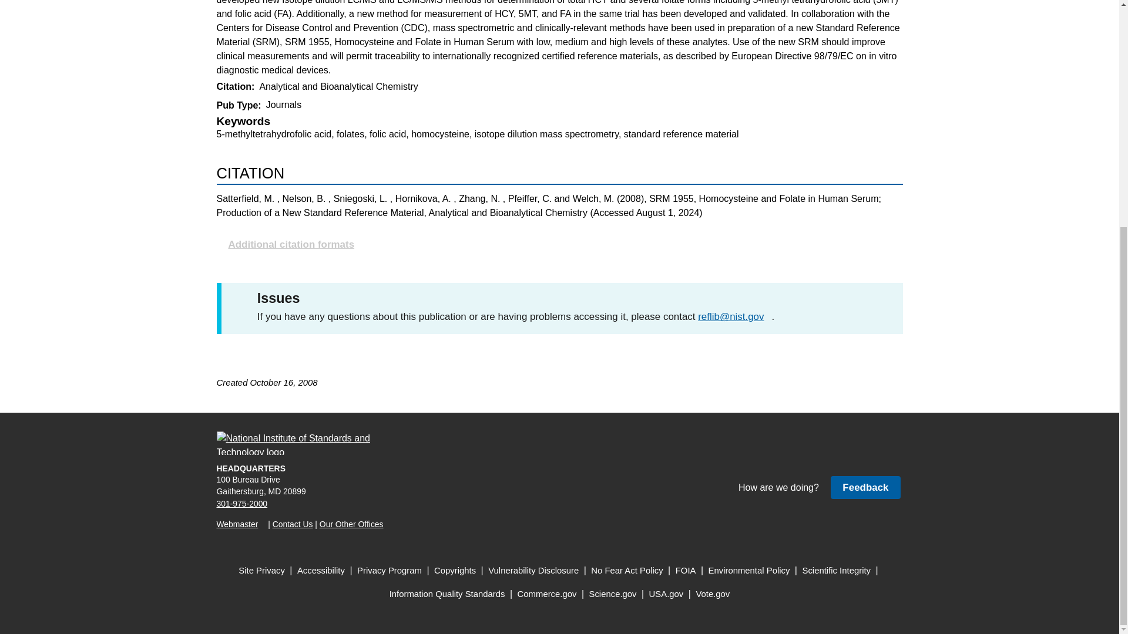 The height and width of the screenshot is (634, 1128). I want to click on Environmental Policy, so click(749, 571).